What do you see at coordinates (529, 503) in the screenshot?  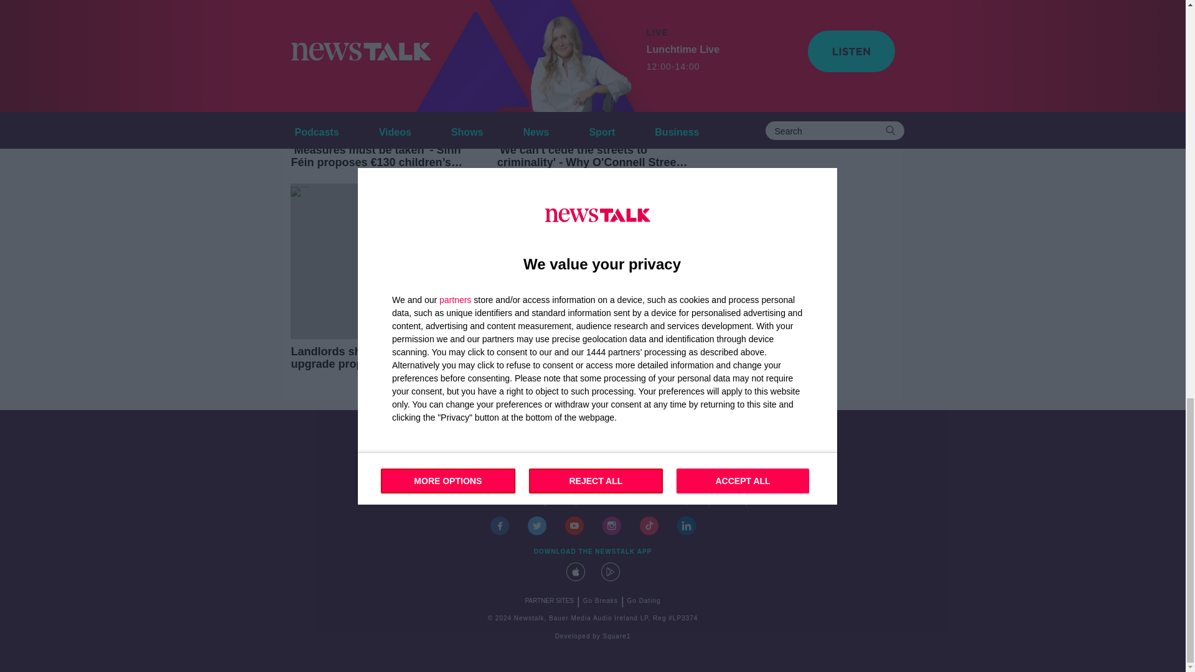 I see `advertising` at bounding box center [529, 503].